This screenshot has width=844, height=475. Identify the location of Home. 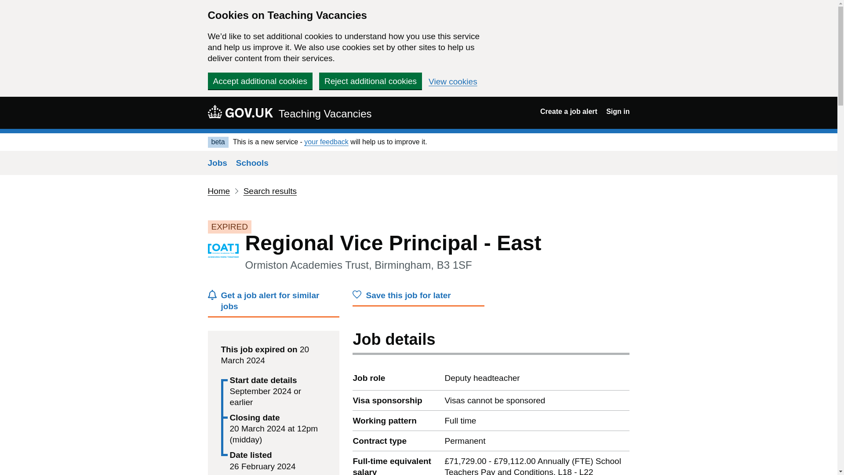
(218, 191).